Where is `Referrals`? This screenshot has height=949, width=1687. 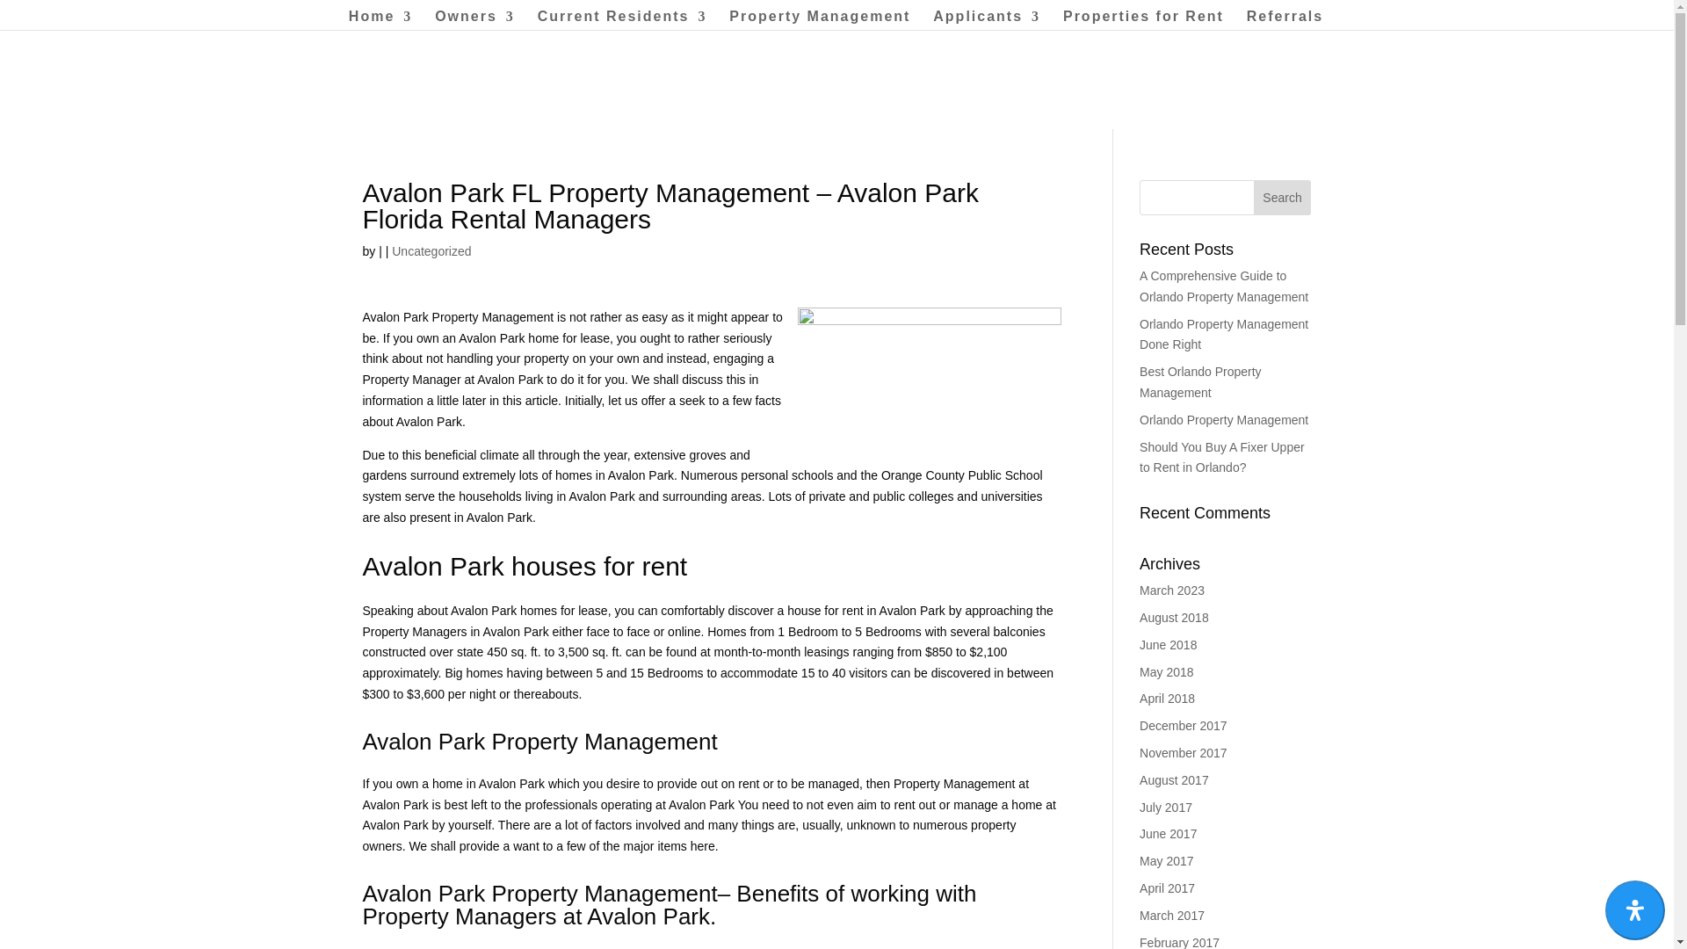 Referrals is located at coordinates (1285, 19).